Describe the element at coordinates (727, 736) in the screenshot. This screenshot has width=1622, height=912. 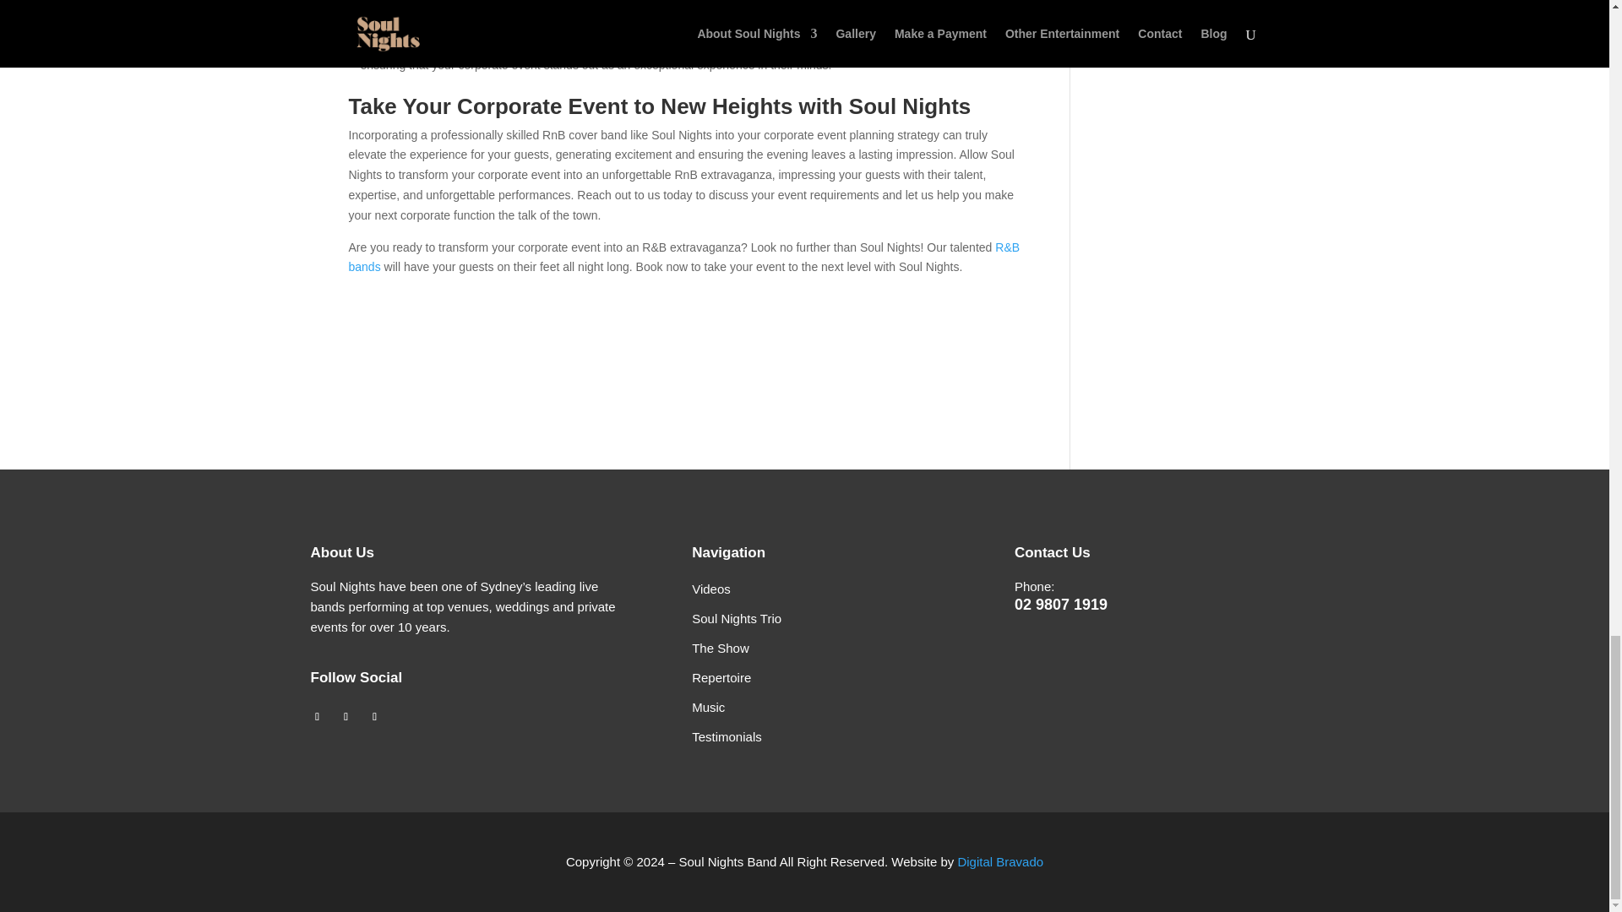
I see `Testimonials` at that location.